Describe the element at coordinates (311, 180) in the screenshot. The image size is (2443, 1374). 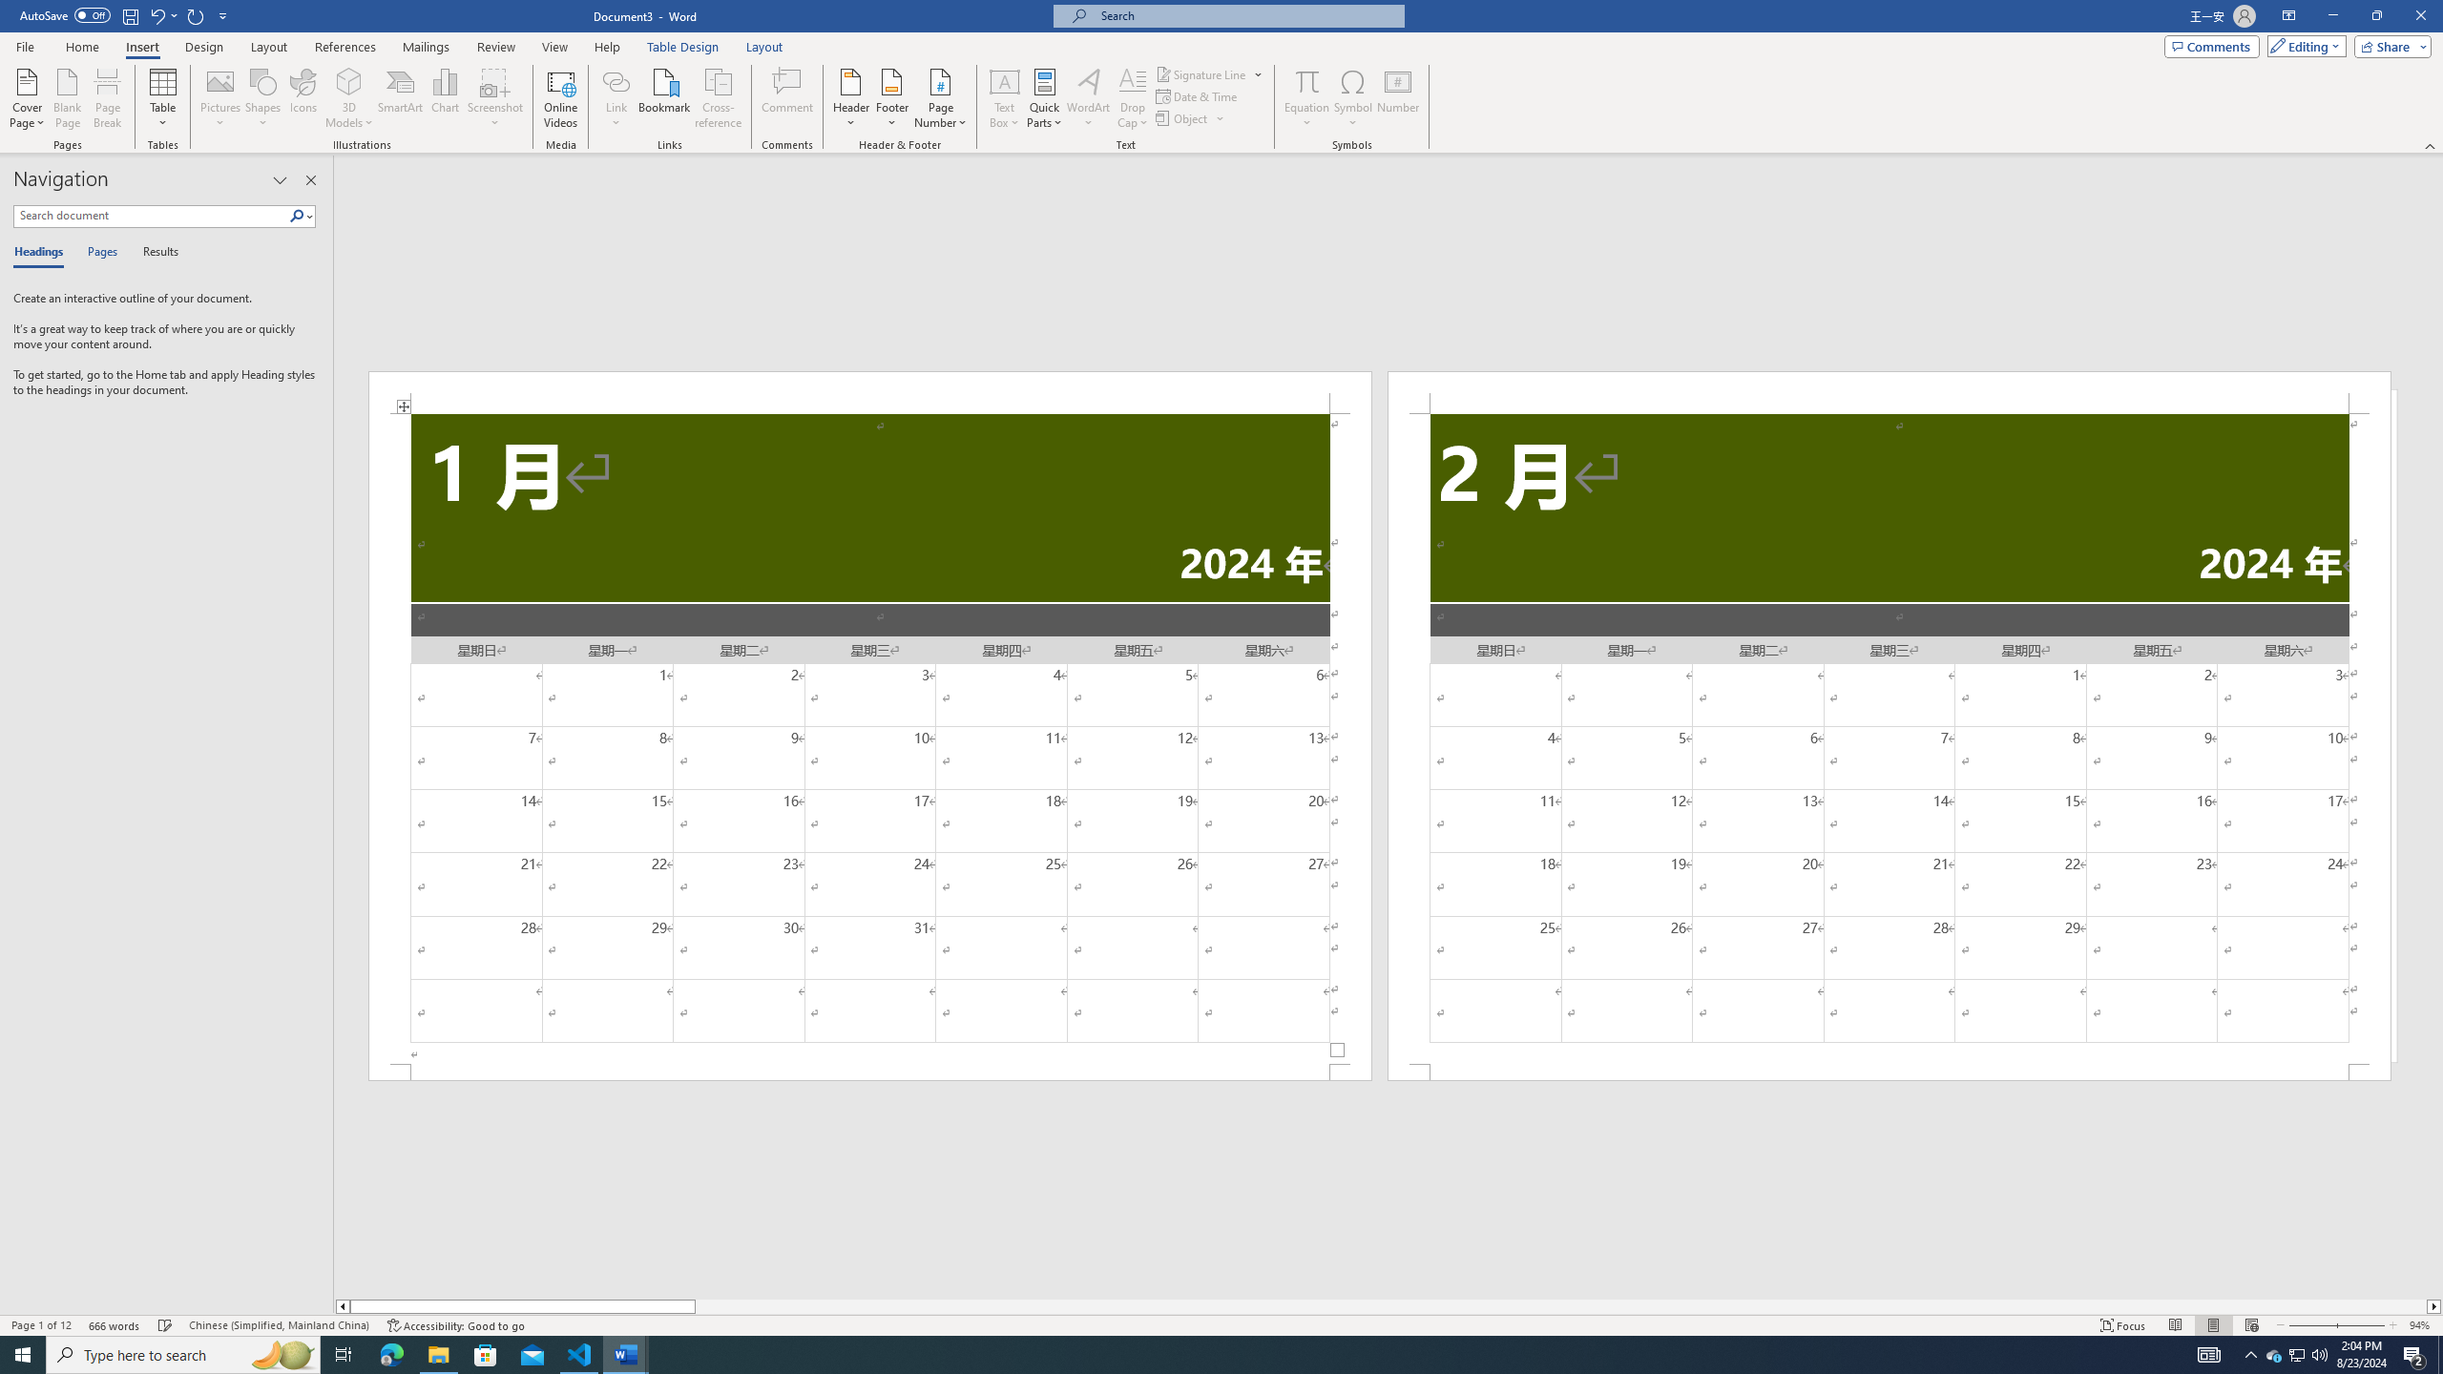
I see `Close pane` at that location.